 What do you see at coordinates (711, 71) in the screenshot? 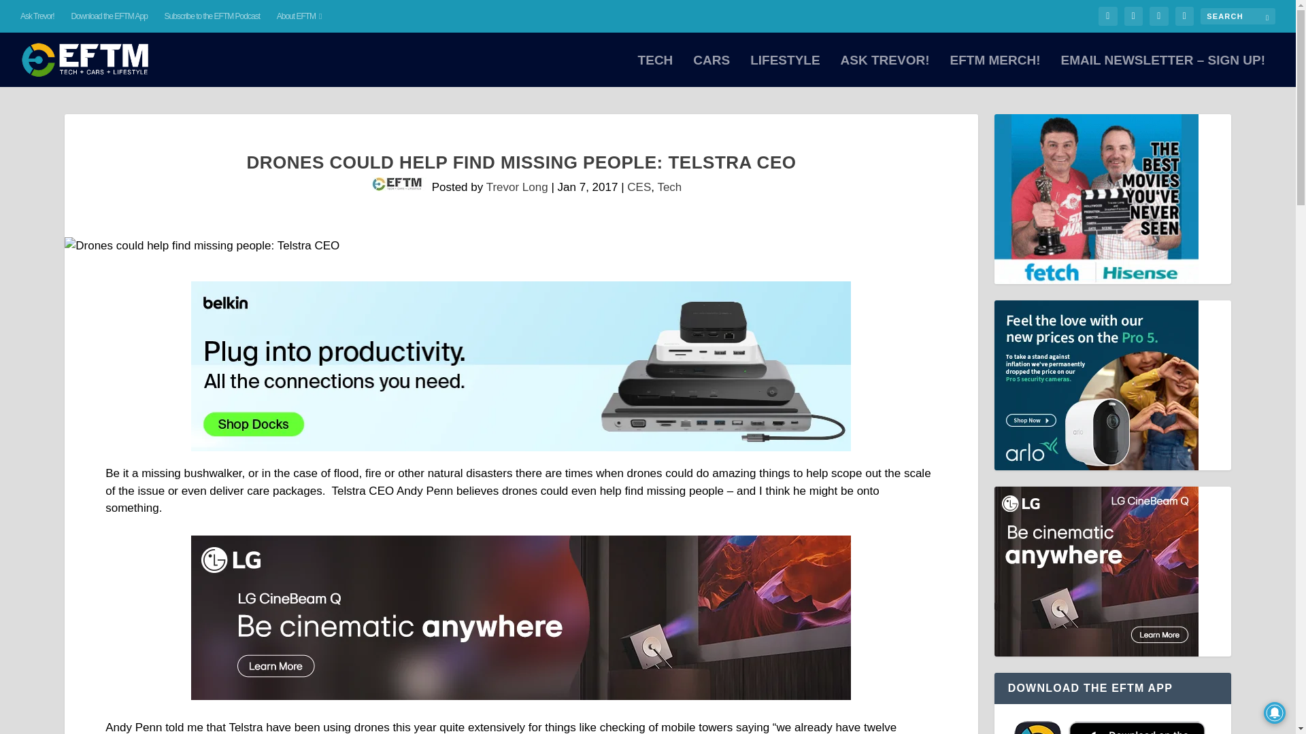
I see `CARS` at bounding box center [711, 71].